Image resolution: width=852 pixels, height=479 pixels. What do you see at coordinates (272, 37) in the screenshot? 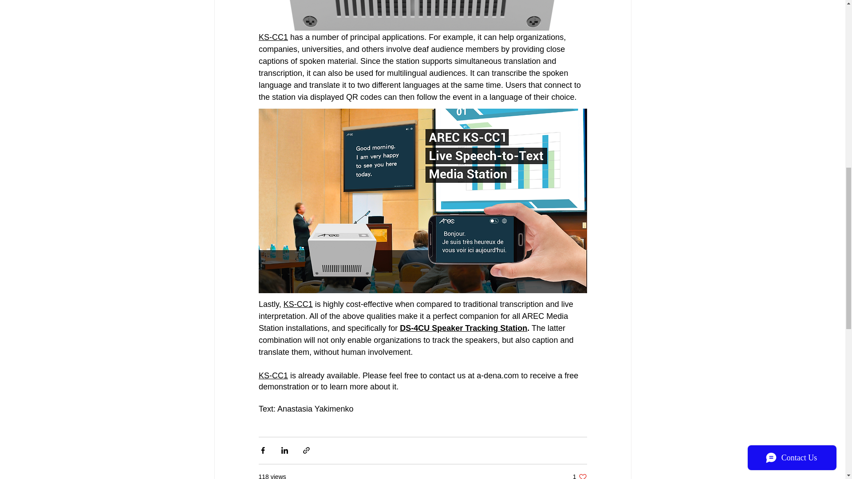
I see `KS-CC1` at bounding box center [272, 37].